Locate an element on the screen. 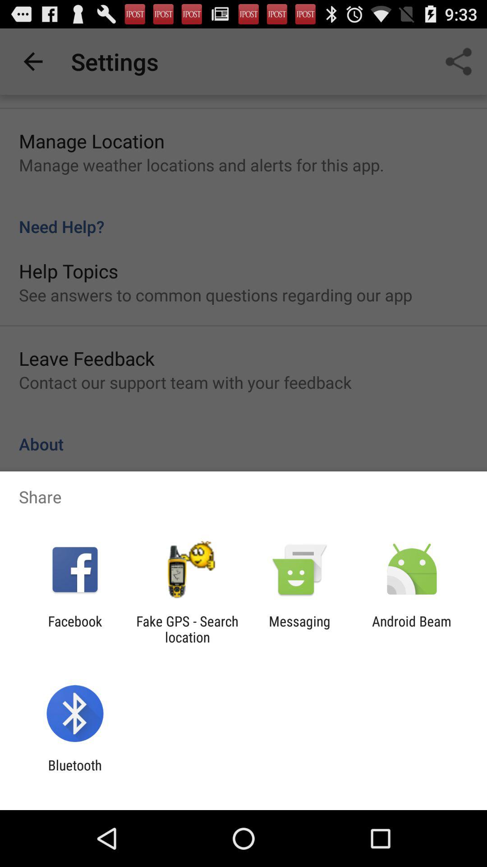 The width and height of the screenshot is (487, 867). swipe until facebook icon is located at coordinates (75, 629).